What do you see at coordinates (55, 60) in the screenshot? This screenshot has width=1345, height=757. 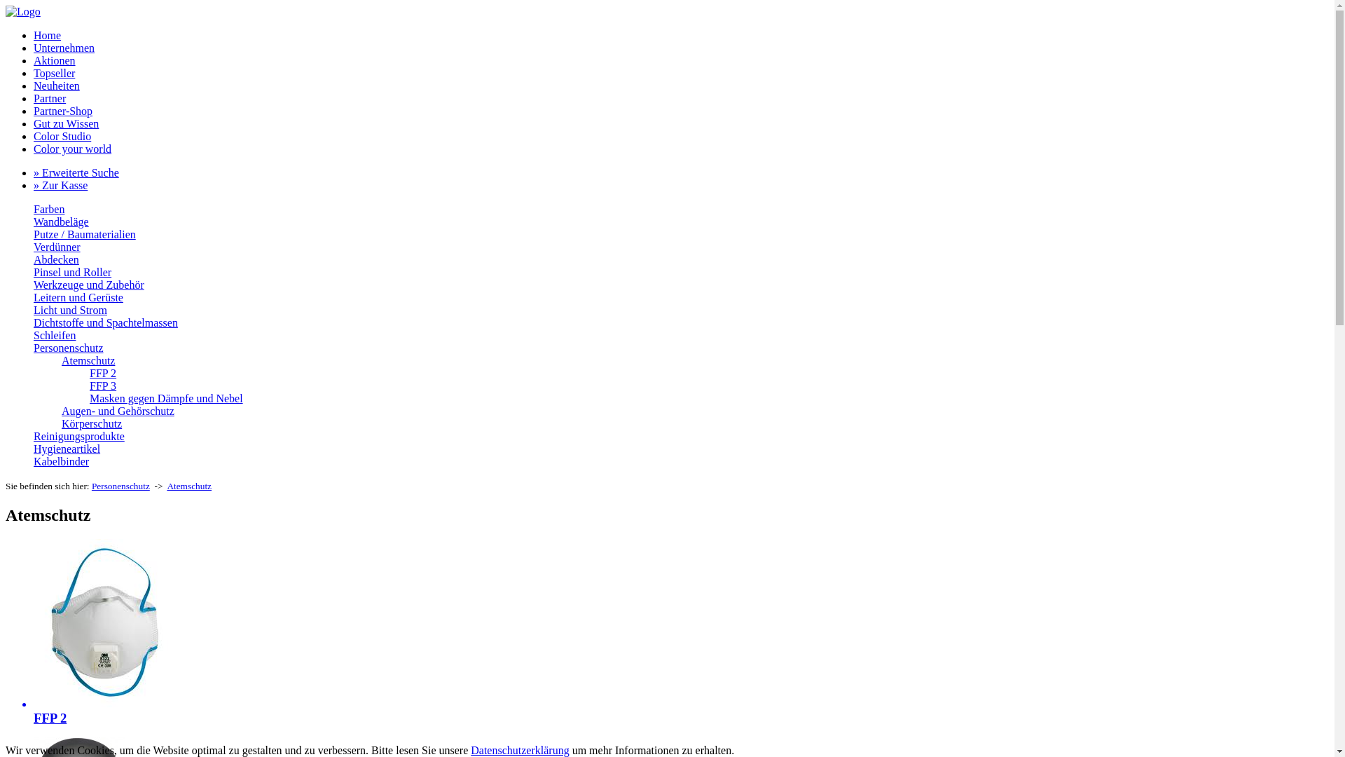 I see `Aktionen` at bounding box center [55, 60].